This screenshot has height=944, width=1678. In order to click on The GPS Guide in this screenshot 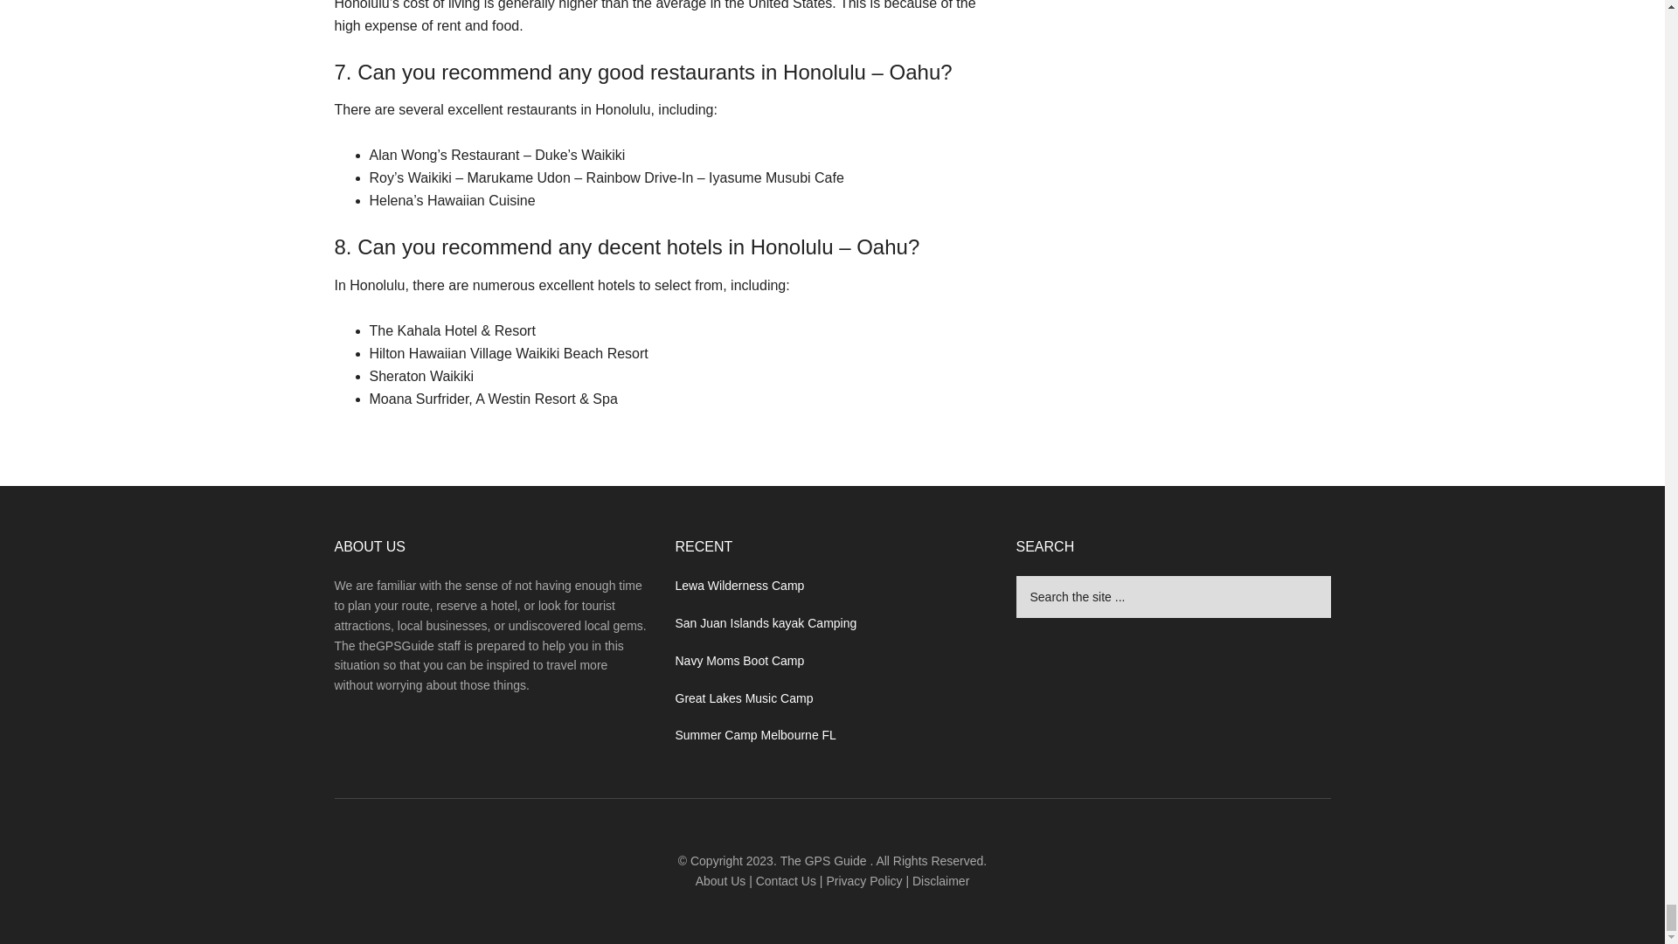, I will do `click(823, 860)`.